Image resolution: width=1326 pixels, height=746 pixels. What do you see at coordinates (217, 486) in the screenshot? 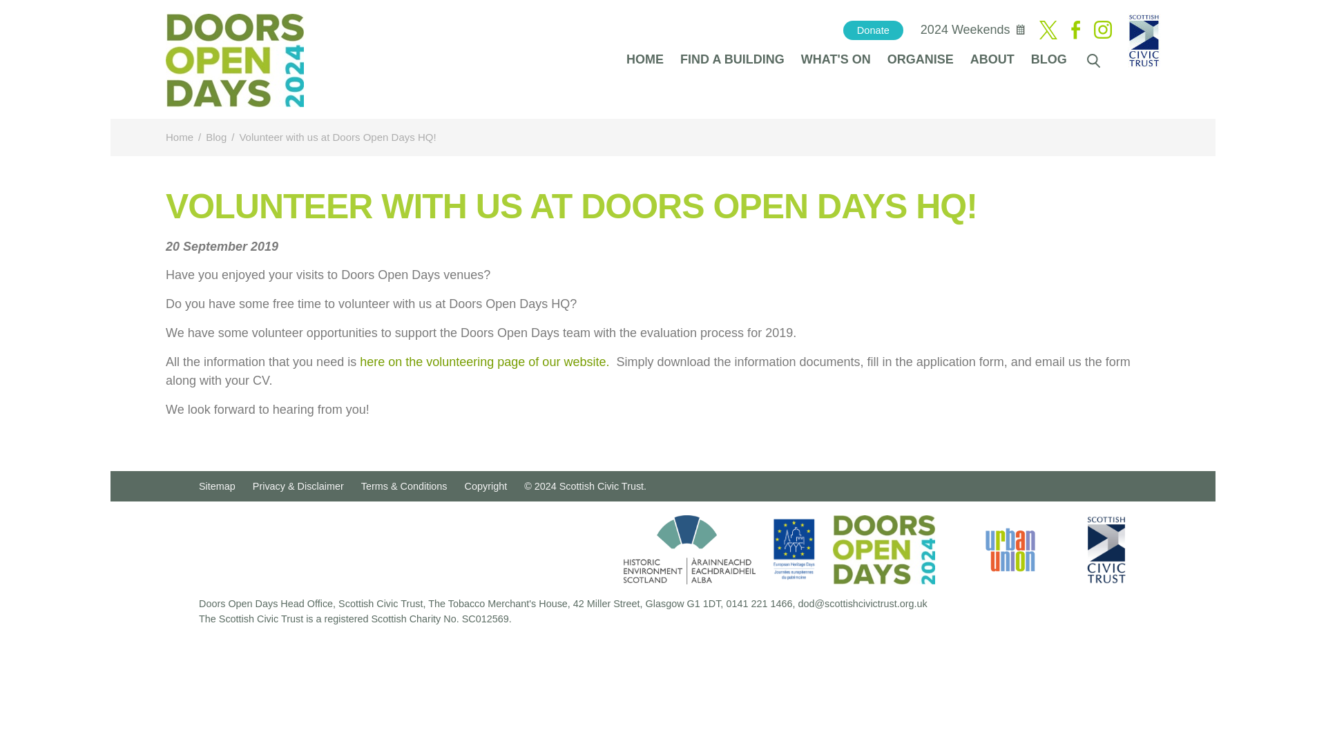
I see `Sitemap` at bounding box center [217, 486].